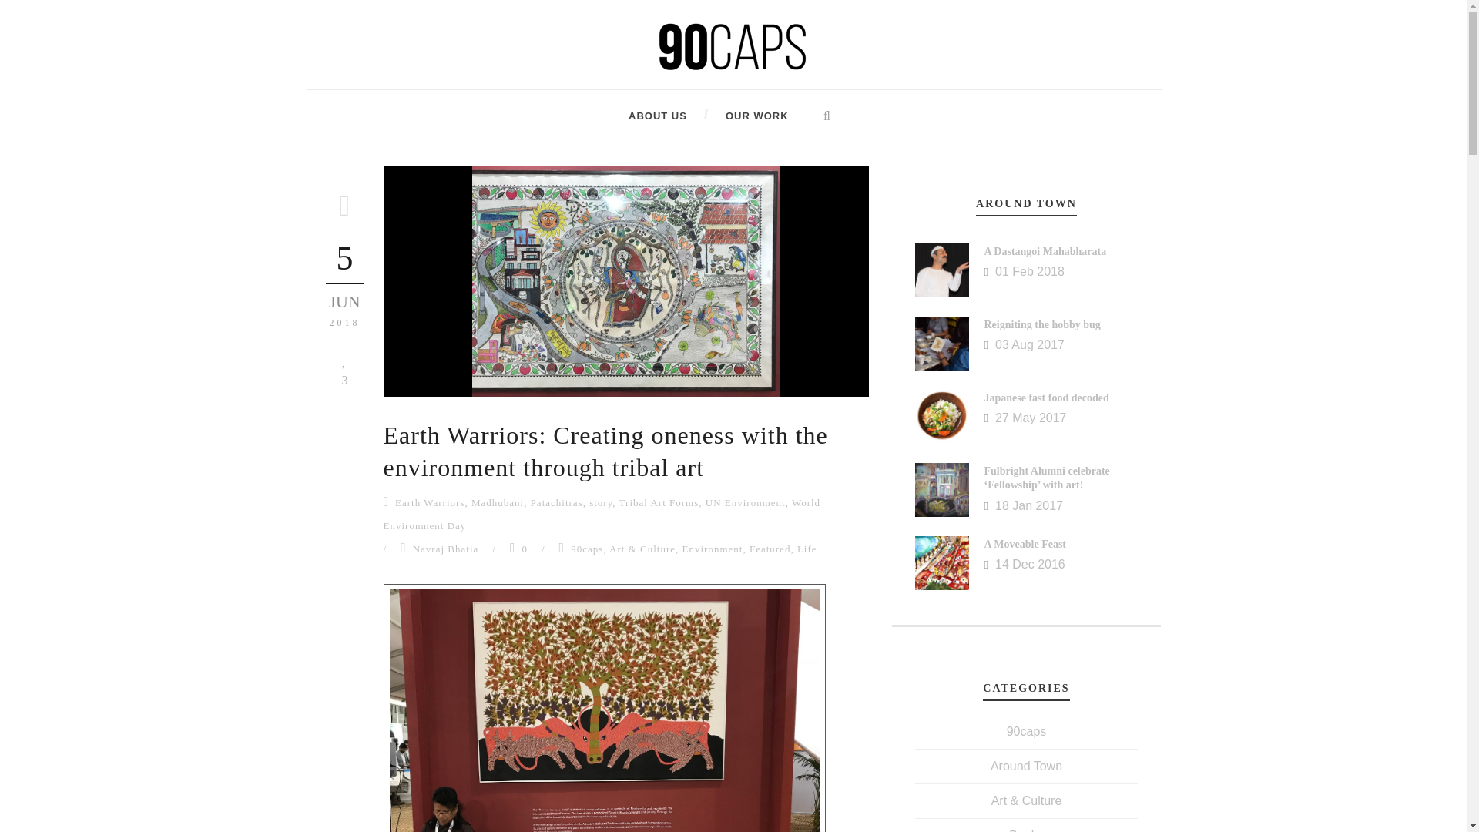  What do you see at coordinates (713, 549) in the screenshot?
I see `Environment` at bounding box center [713, 549].